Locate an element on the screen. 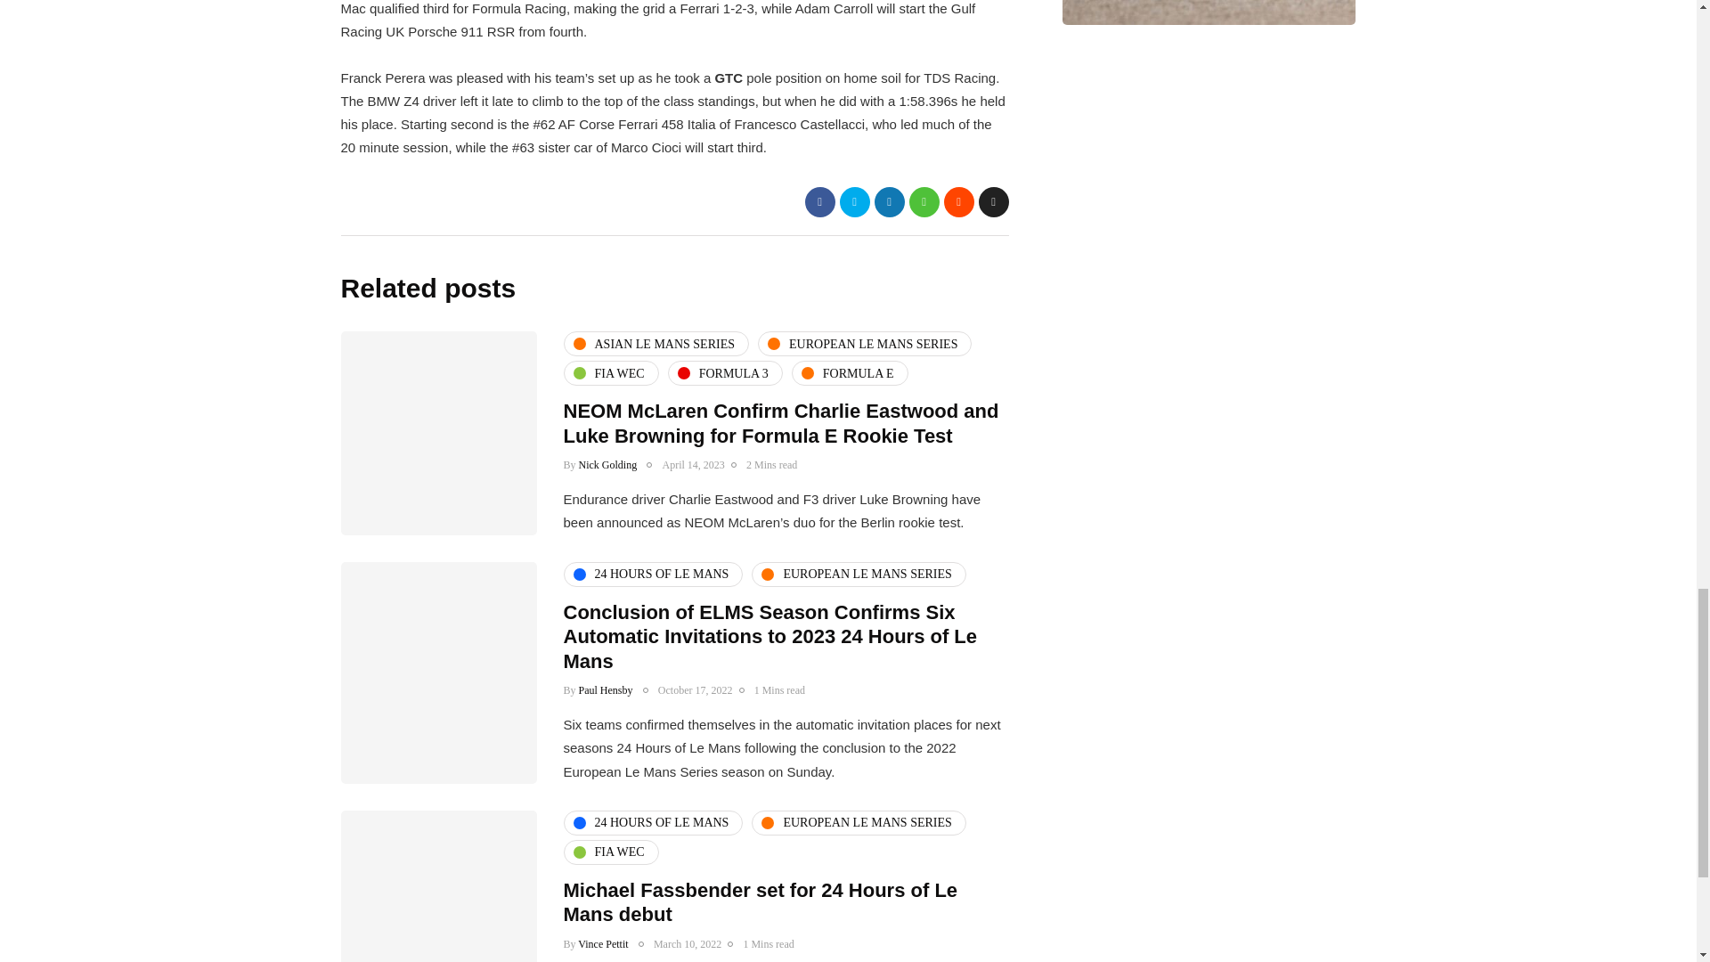 This screenshot has height=962, width=1710. Tweet this is located at coordinates (853, 201).